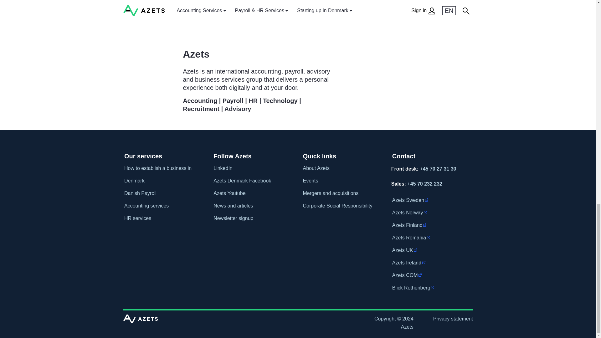 The image size is (601, 338). Describe the element at coordinates (341, 168) in the screenshot. I see `About Azets` at that location.